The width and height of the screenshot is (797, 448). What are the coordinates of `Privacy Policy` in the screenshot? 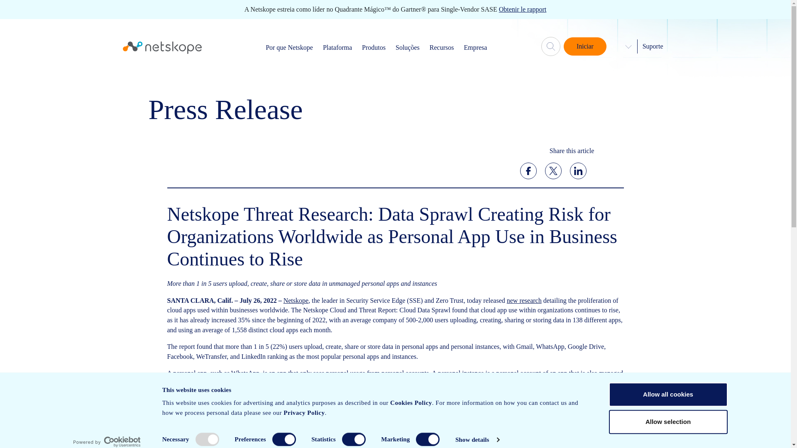 It's located at (304, 413).